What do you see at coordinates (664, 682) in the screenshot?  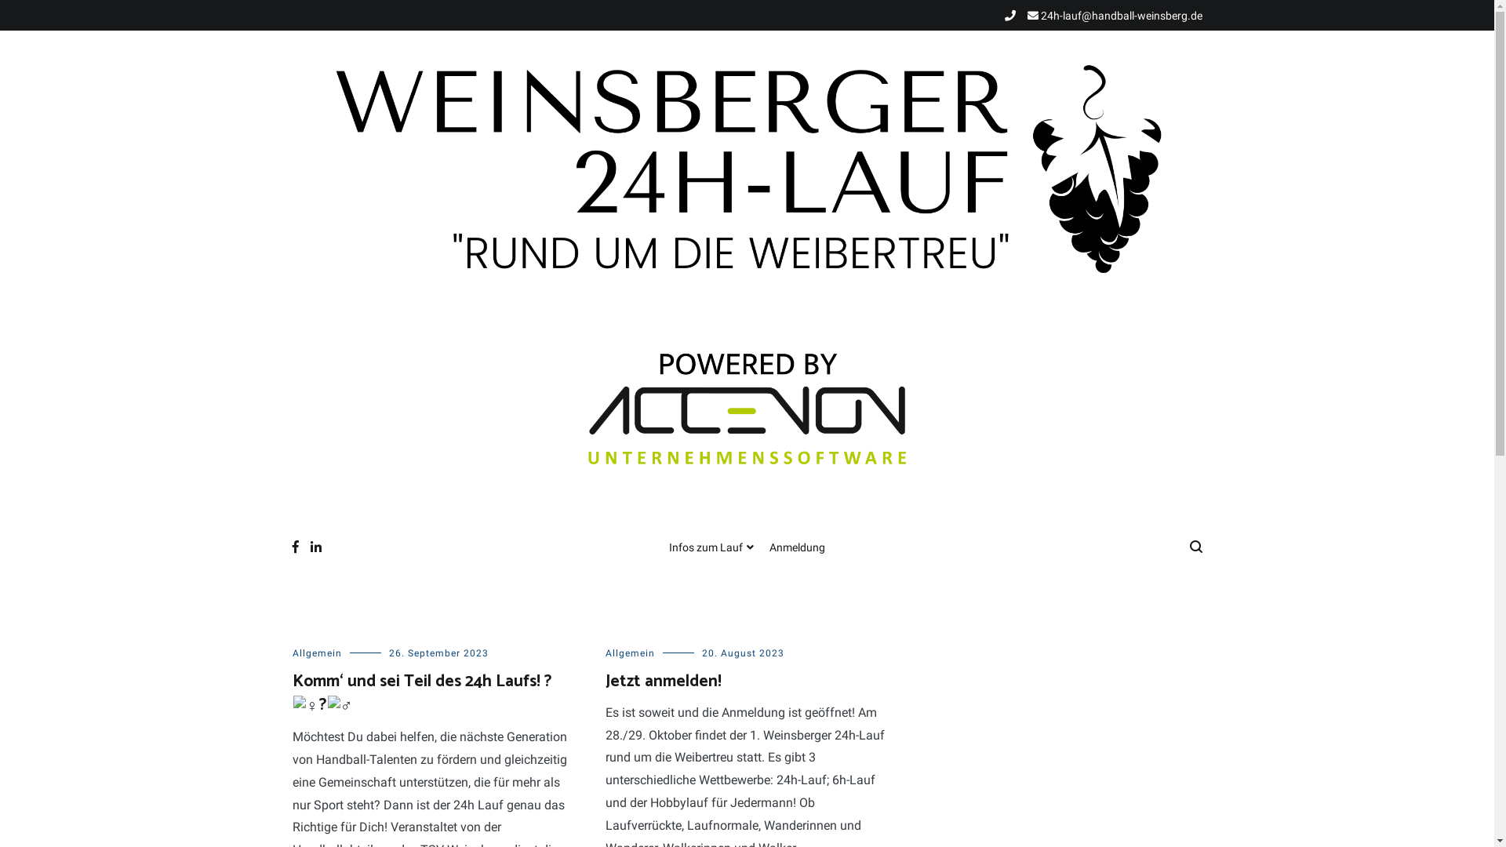 I see `Jetzt anmelden!` at bounding box center [664, 682].